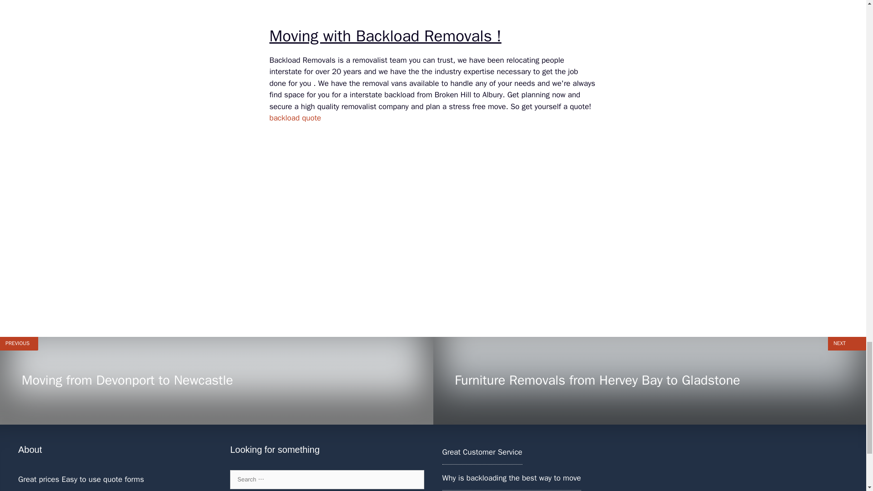 This screenshot has width=873, height=491. What do you see at coordinates (326, 479) in the screenshot?
I see `Search for:` at bounding box center [326, 479].